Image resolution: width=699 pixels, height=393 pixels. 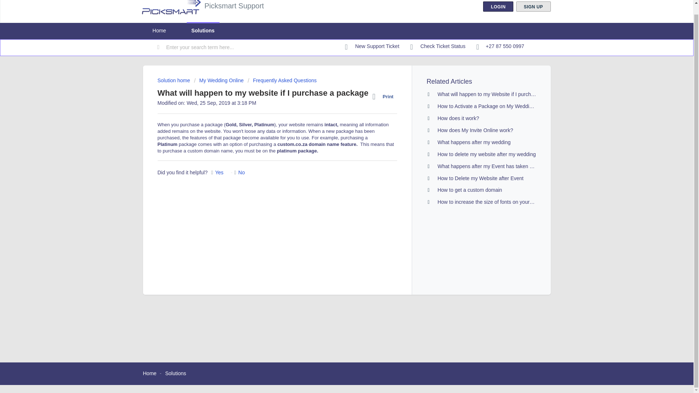 I want to click on New support ticket, so click(x=372, y=47).